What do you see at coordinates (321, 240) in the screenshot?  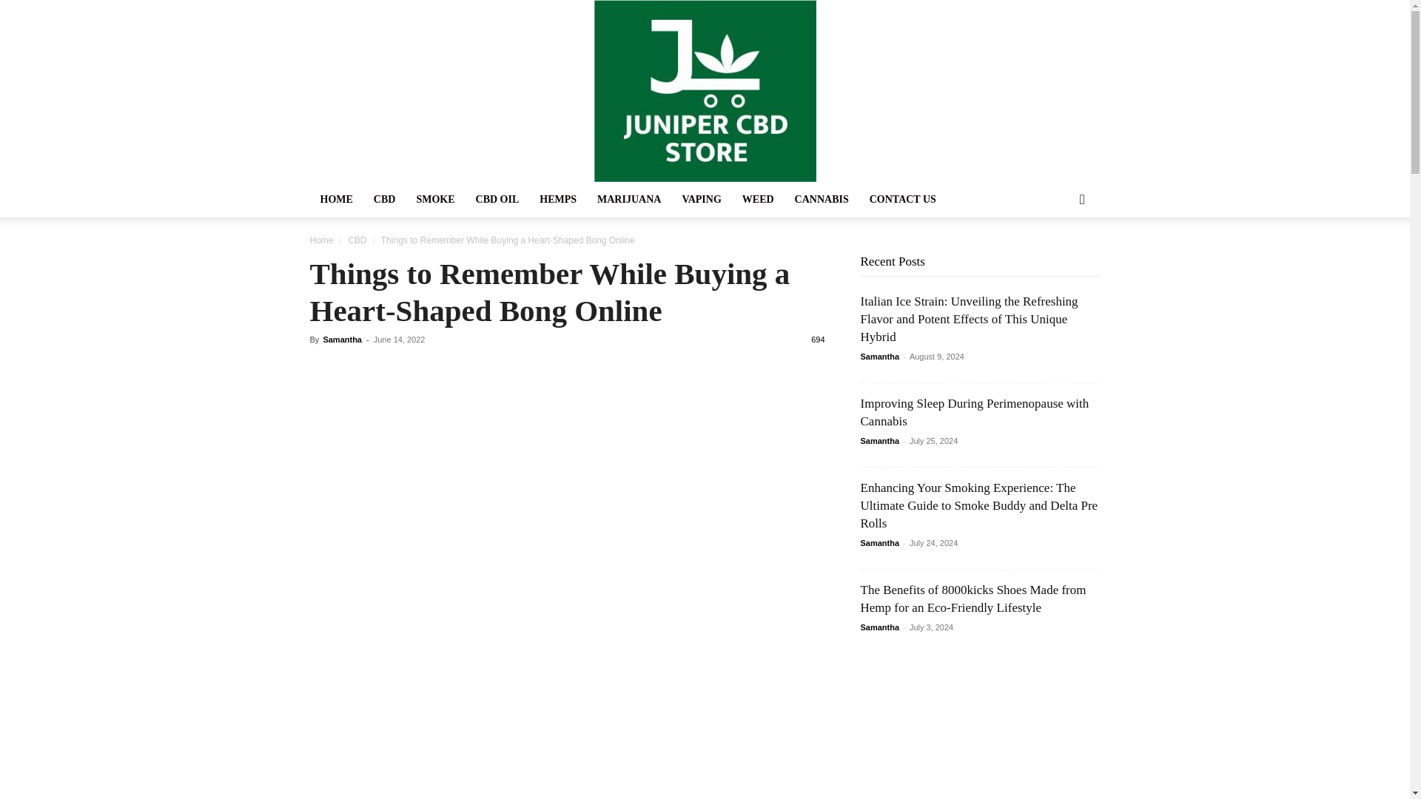 I see `Home` at bounding box center [321, 240].